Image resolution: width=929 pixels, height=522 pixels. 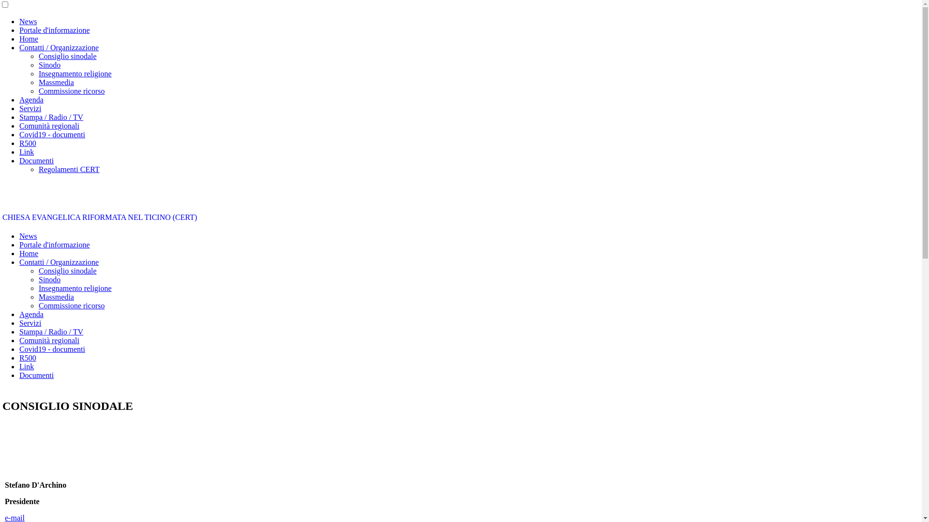 I want to click on Commissione ricorso, so click(x=72, y=305).